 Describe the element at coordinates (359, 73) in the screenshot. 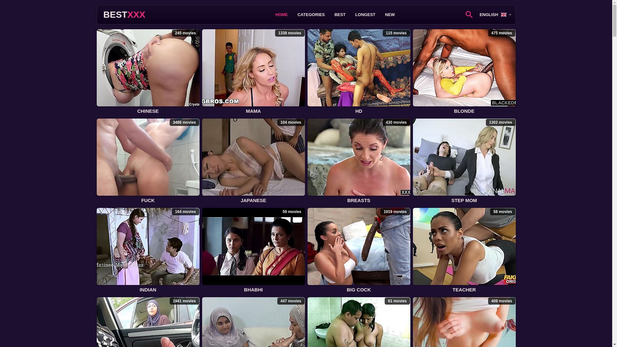

I see `115 movies
HD` at that location.